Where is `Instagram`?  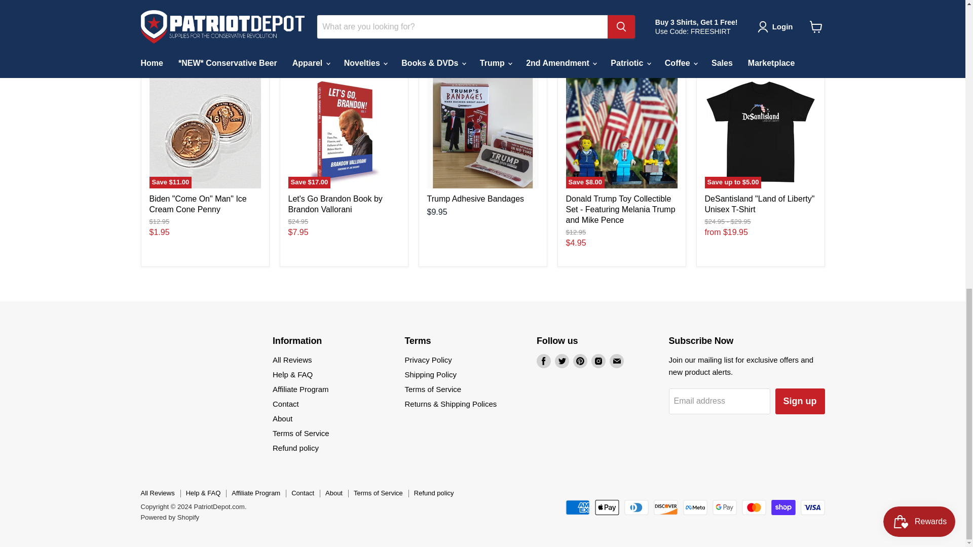
Instagram is located at coordinates (598, 361).